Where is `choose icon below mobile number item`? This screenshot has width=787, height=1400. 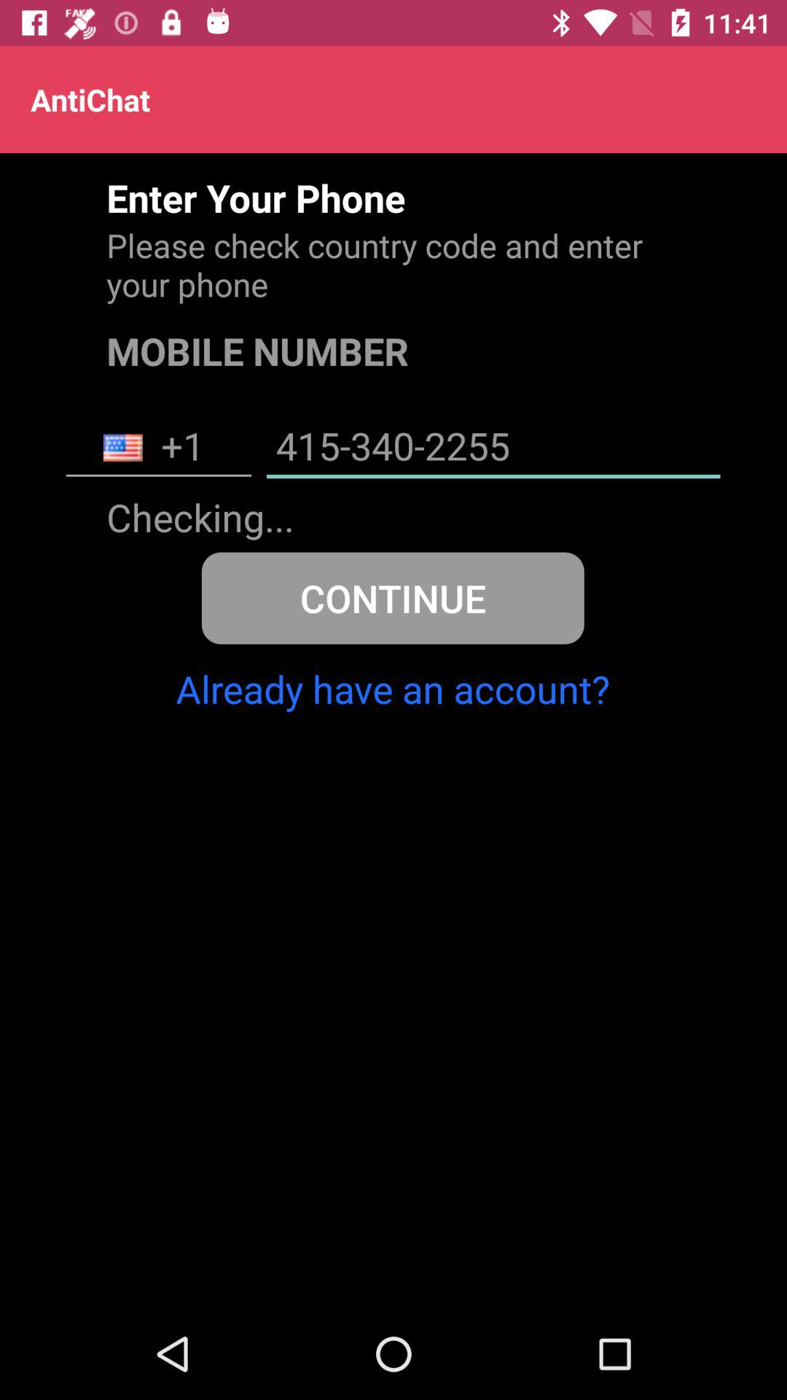 choose icon below mobile number item is located at coordinates (493, 448).